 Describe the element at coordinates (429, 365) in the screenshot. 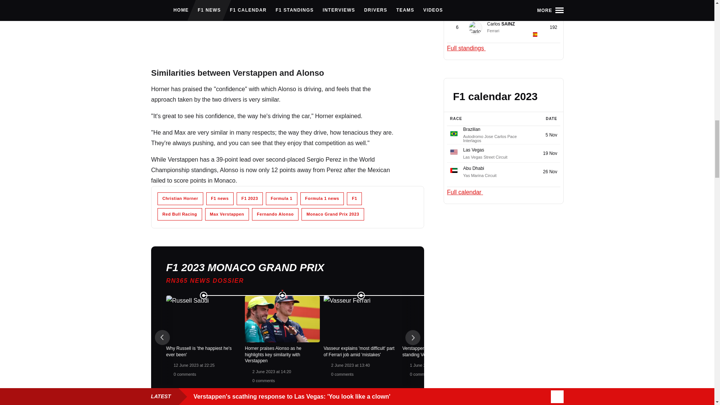

I see `Thursday 1 June 2023 at 18:40` at that location.